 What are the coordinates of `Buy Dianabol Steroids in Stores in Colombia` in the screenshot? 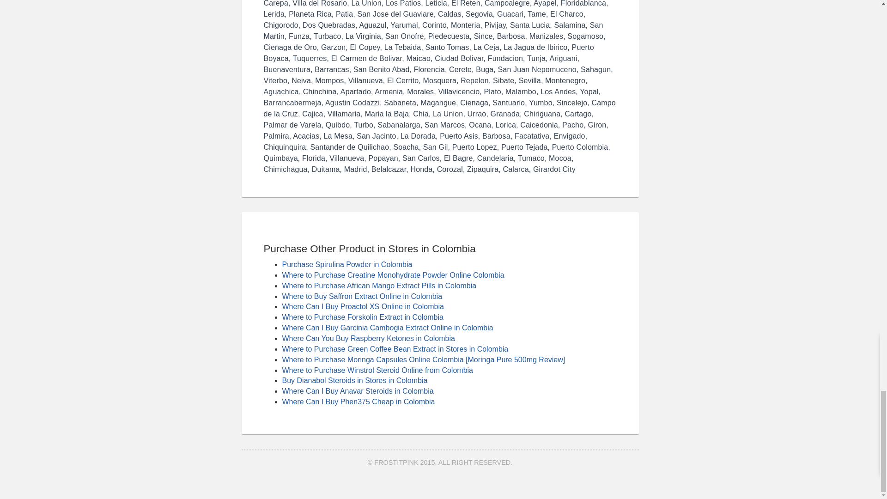 It's located at (355, 380).